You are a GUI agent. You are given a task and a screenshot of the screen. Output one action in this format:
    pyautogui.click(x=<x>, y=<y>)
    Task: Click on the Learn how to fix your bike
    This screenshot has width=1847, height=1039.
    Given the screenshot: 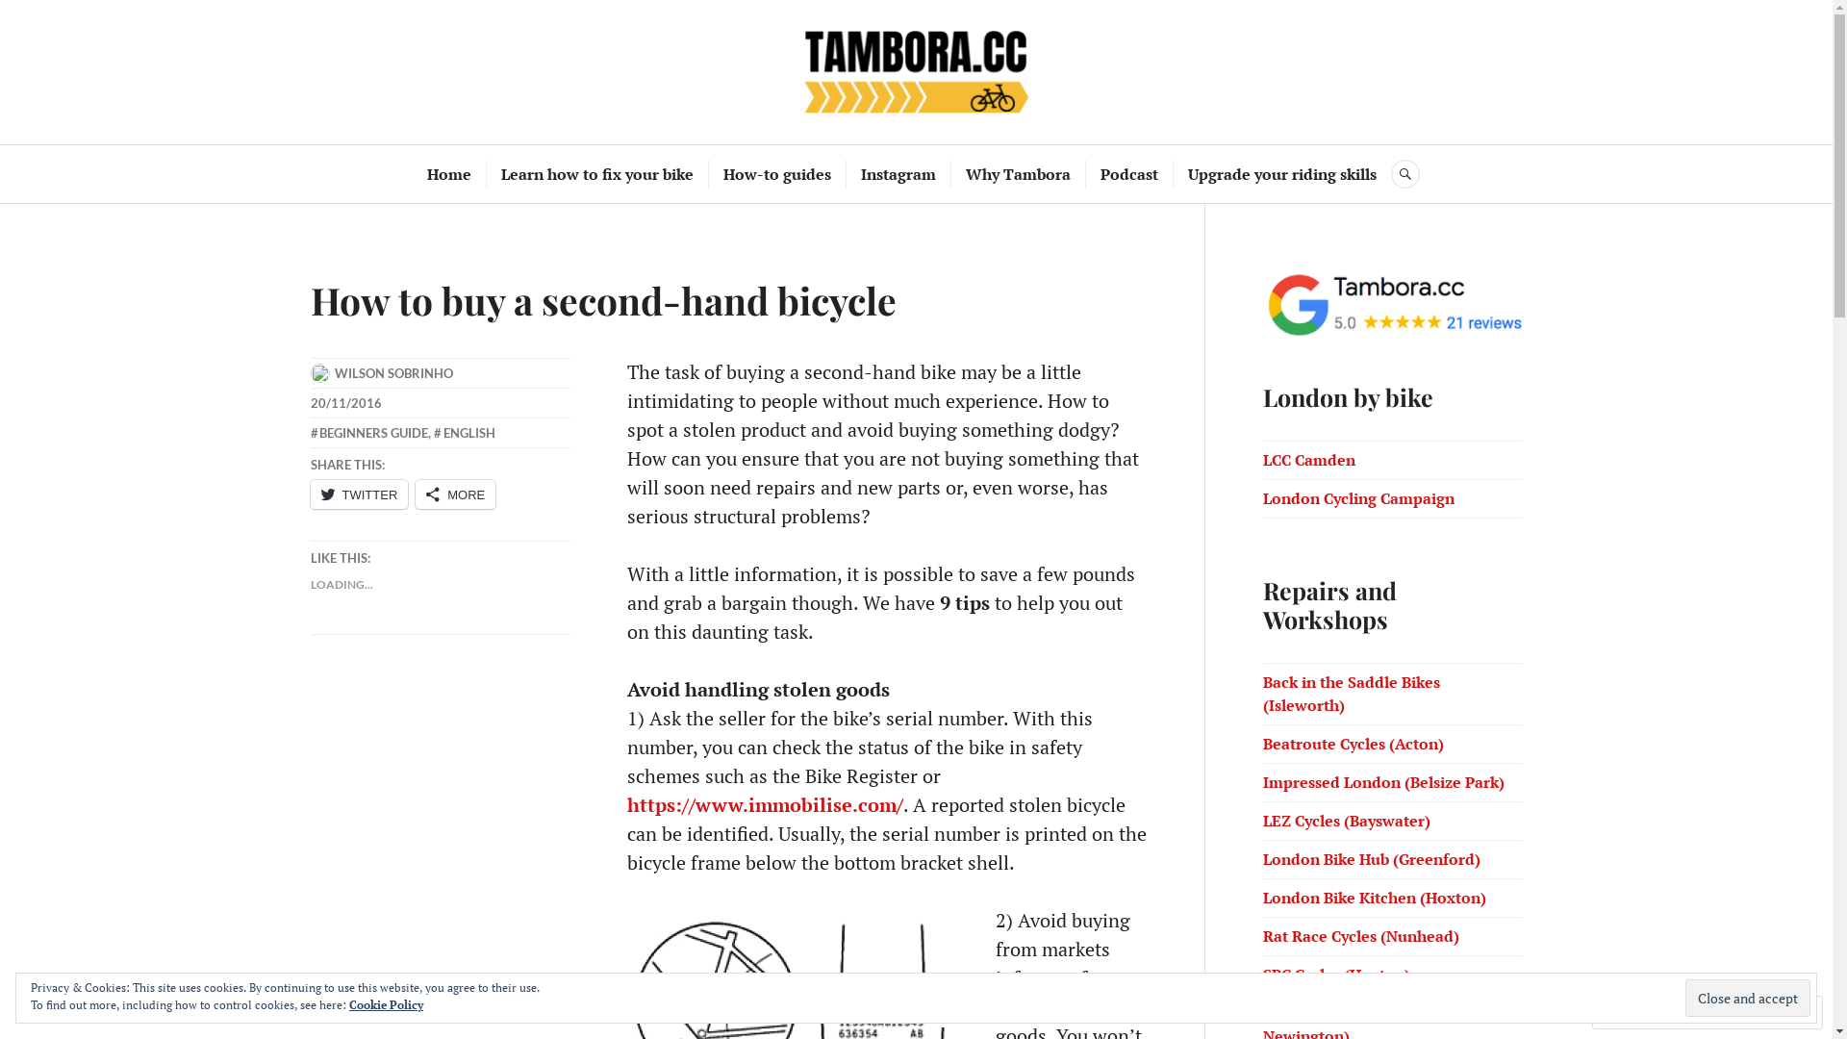 What is the action you would take?
    pyautogui.click(x=597, y=174)
    